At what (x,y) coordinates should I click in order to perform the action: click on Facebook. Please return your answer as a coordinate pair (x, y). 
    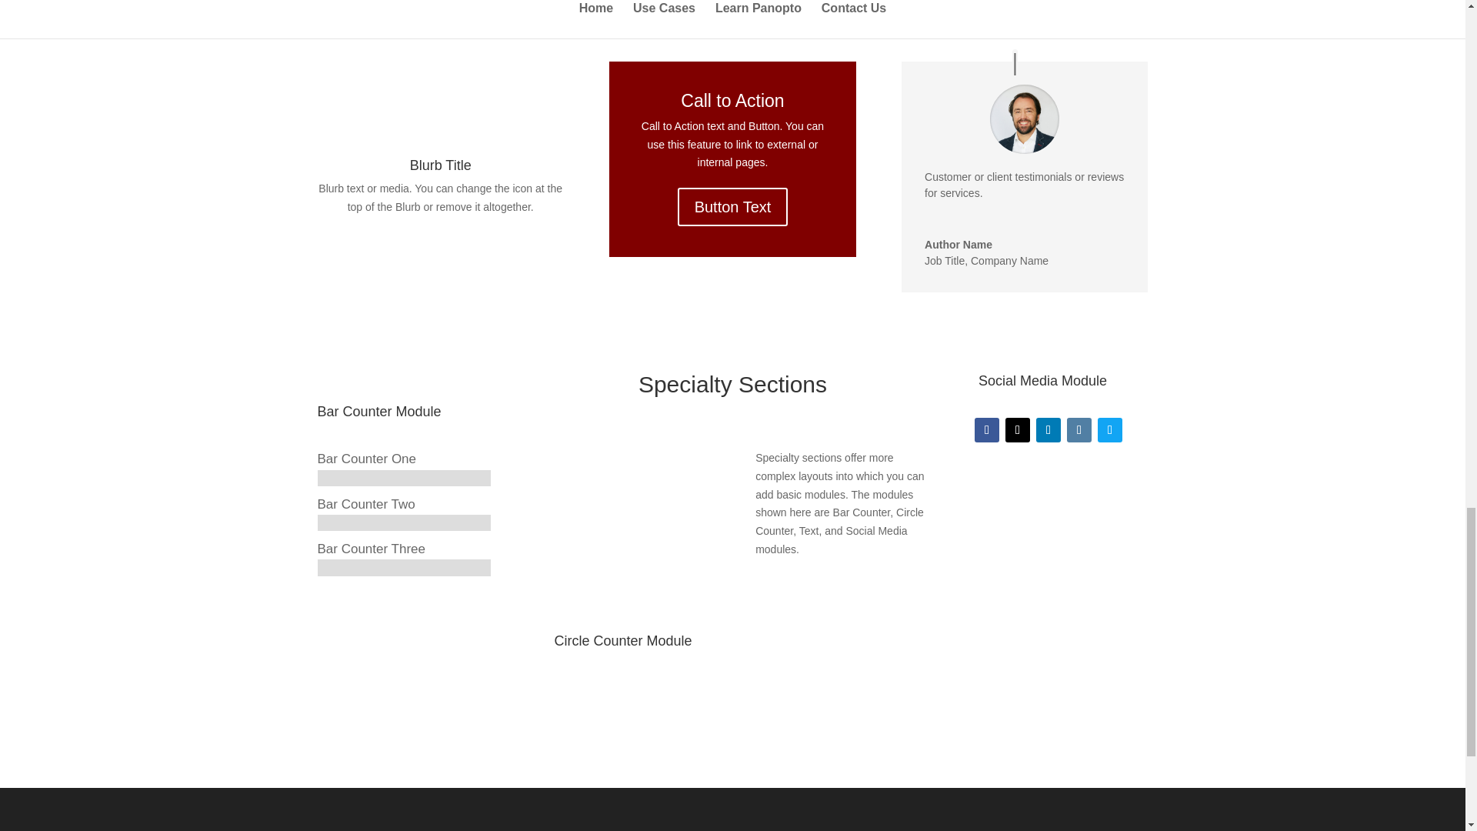
    Looking at the image, I should click on (987, 429).